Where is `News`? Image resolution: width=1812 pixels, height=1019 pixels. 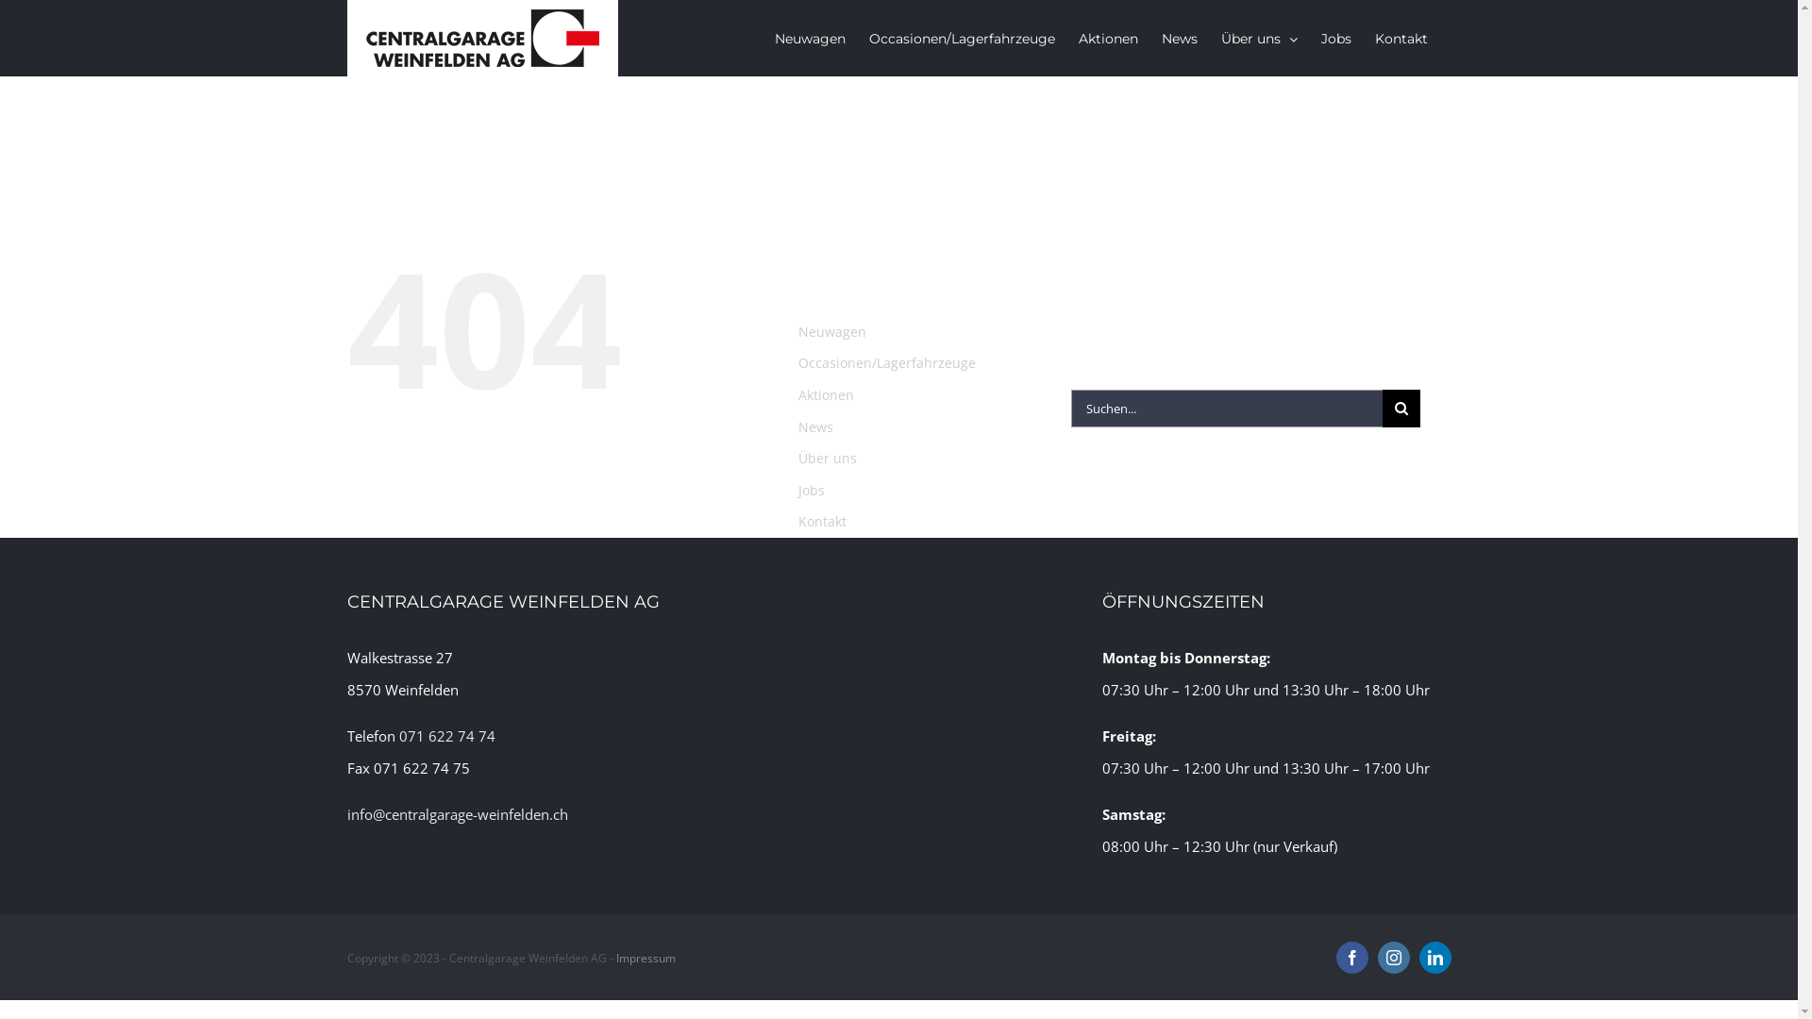
News is located at coordinates (1179, 38).